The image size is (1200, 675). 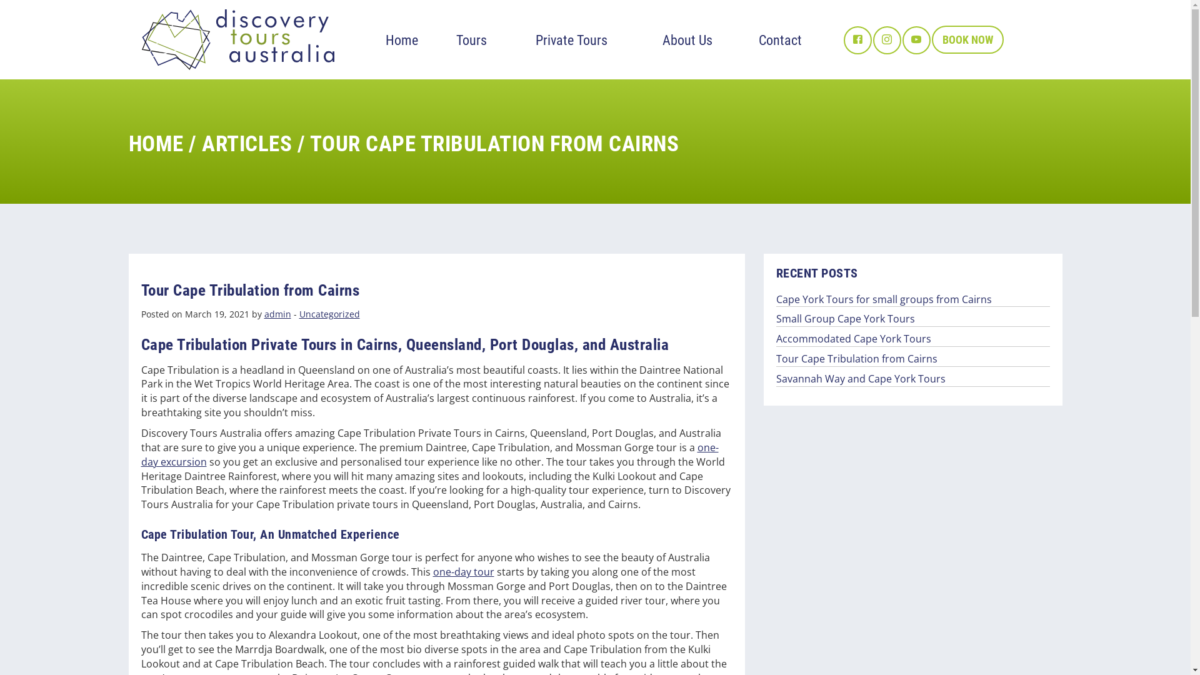 What do you see at coordinates (430, 455) in the screenshot?
I see `one-day excursion` at bounding box center [430, 455].